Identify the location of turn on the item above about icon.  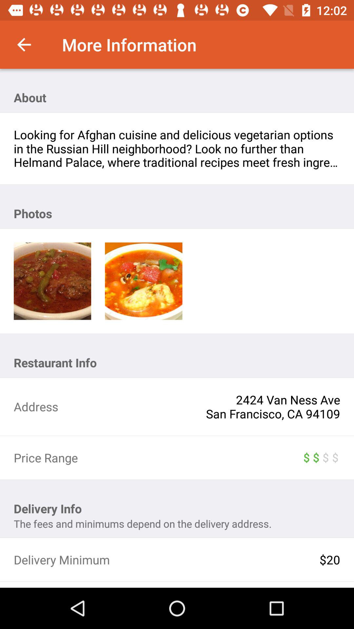
(24, 45).